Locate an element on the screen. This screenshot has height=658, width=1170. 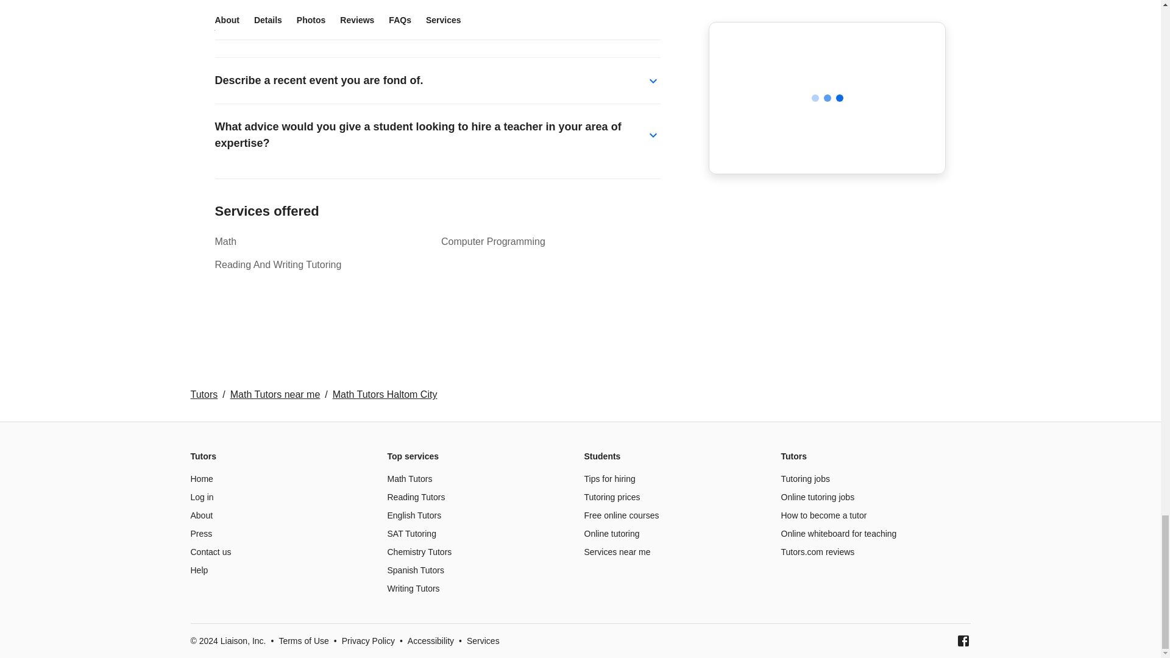
Facebook is located at coordinates (963, 641).